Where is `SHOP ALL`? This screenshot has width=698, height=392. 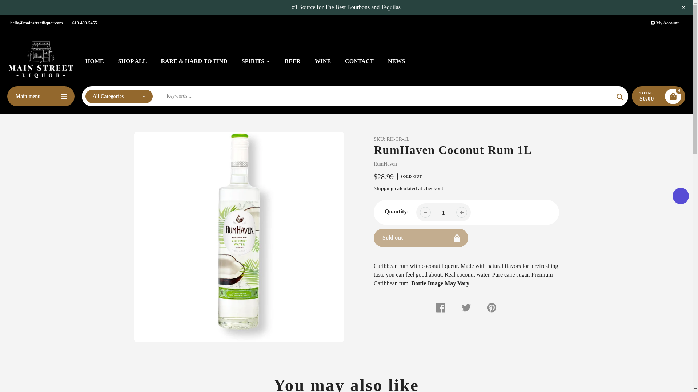
SHOP ALL is located at coordinates (132, 61).